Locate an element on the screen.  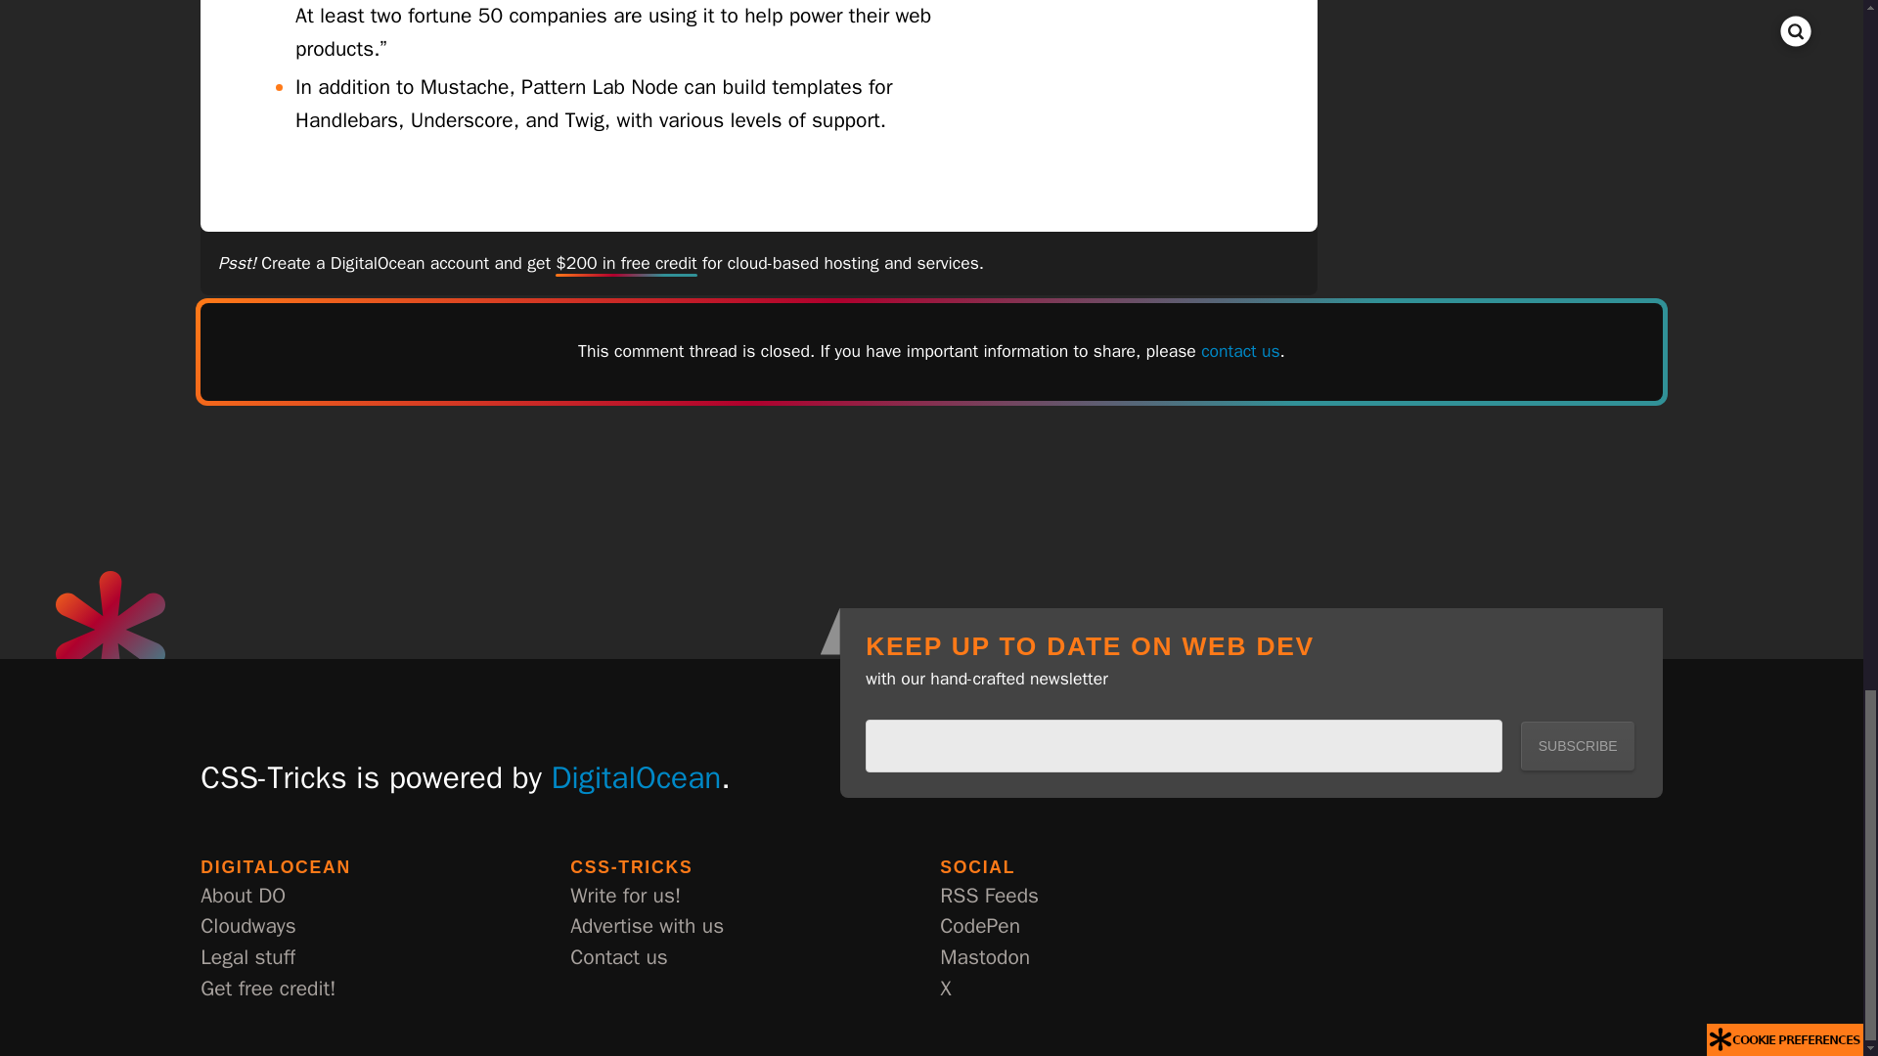
Legal stuff is located at coordinates (247, 958).